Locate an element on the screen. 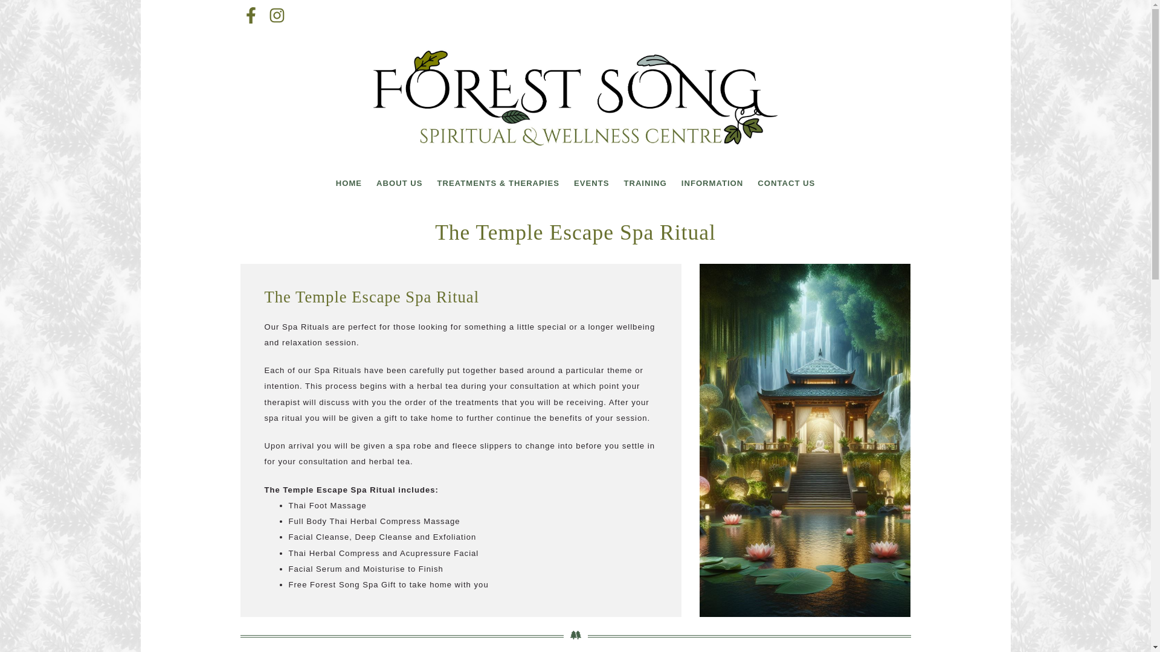 The width and height of the screenshot is (1160, 652). TRAINING is located at coordinates (645, 183).